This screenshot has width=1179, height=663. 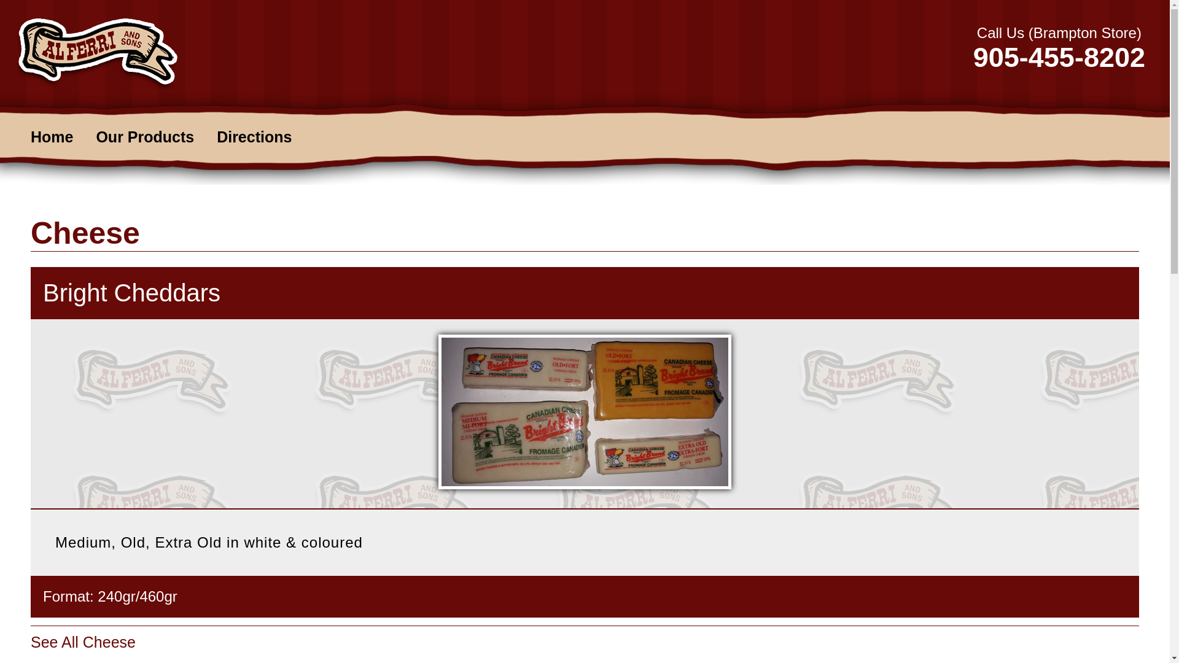 What do you see at coordinates (61, 137) in the screenshot?
I see `Home` at bounding box center [61, 137].